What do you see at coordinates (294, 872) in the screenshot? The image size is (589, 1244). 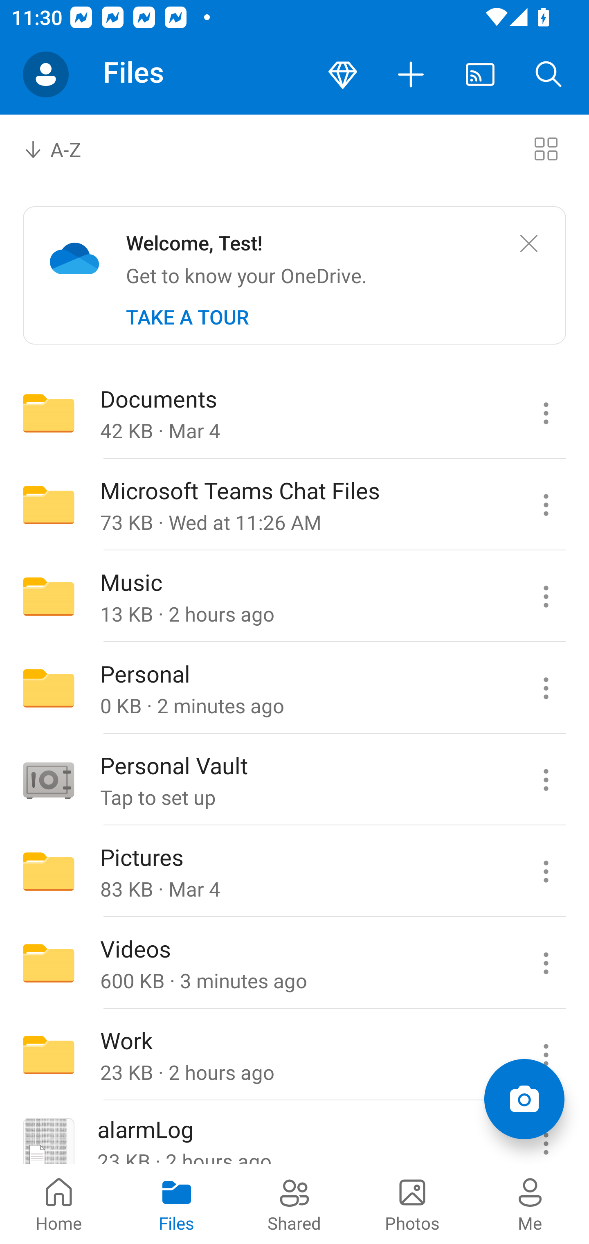 I see `Folder Pictures 83 KB · Mar 4 Pictures commands` at bounding box center [294, 872].